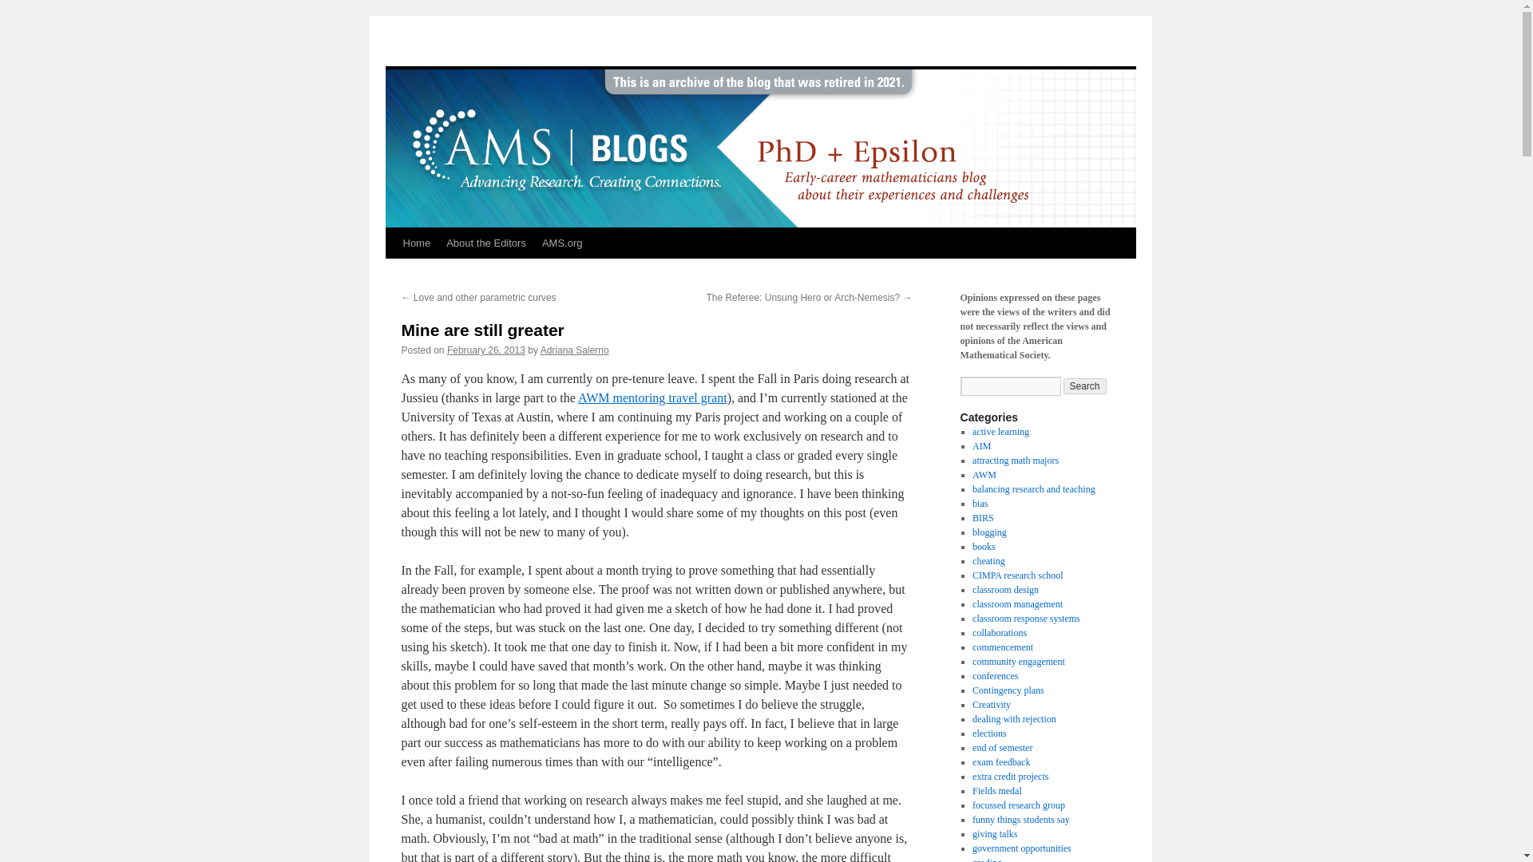  Describe the element at coordinates (486, 350) in the screenshot. I see `5:21 pm` at that location.